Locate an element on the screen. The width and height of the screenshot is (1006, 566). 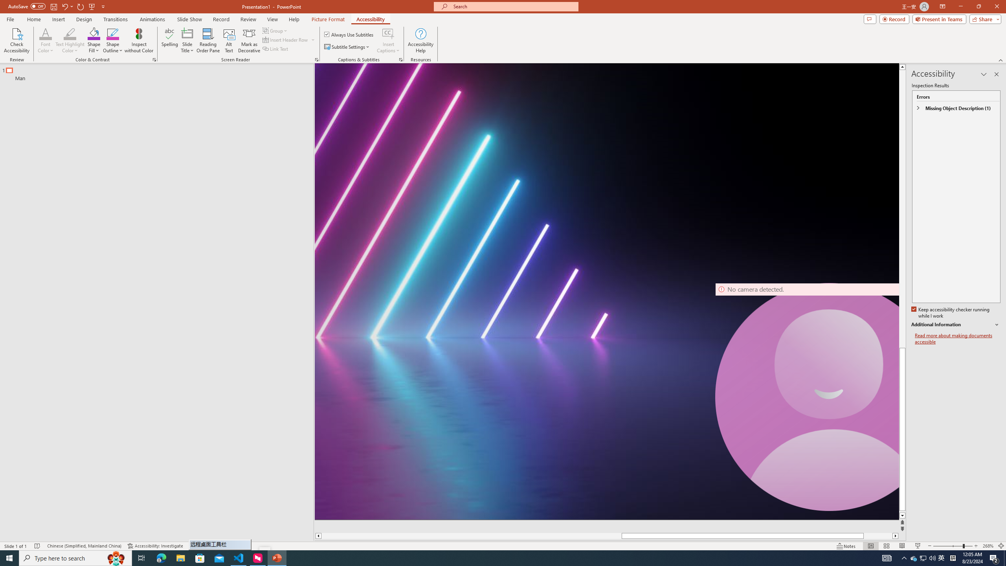
Spell Check No Errors is located at coordinates (38, 546).